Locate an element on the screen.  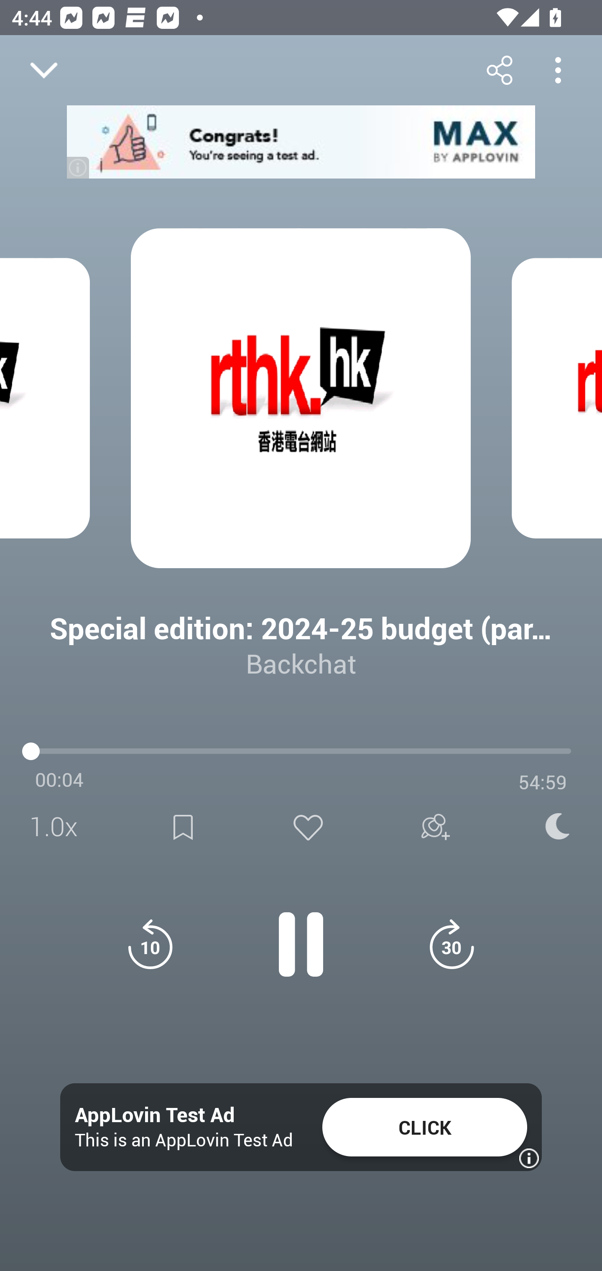
Special edition: 2024-25 budget (part 1) Backchat is located at coordinates (301, 633).